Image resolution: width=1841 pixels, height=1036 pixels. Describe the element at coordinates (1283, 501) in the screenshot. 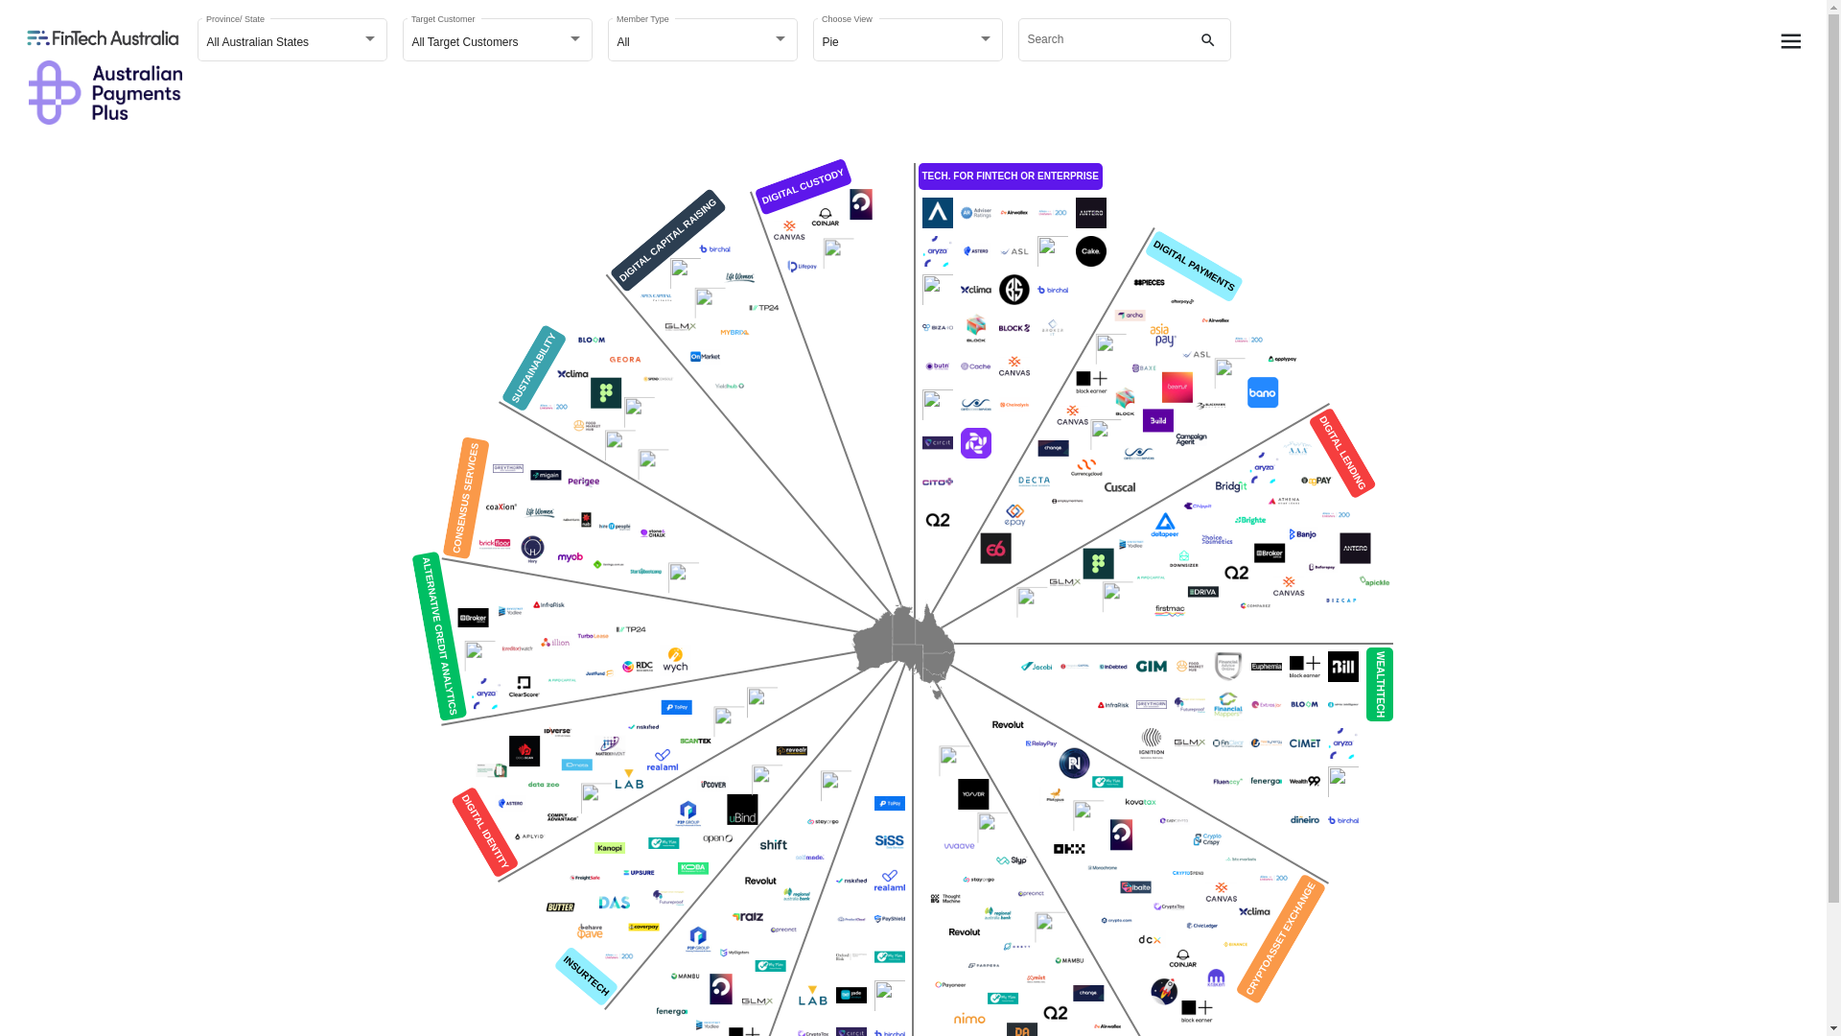

I see `Athena Home Loans` at that location.